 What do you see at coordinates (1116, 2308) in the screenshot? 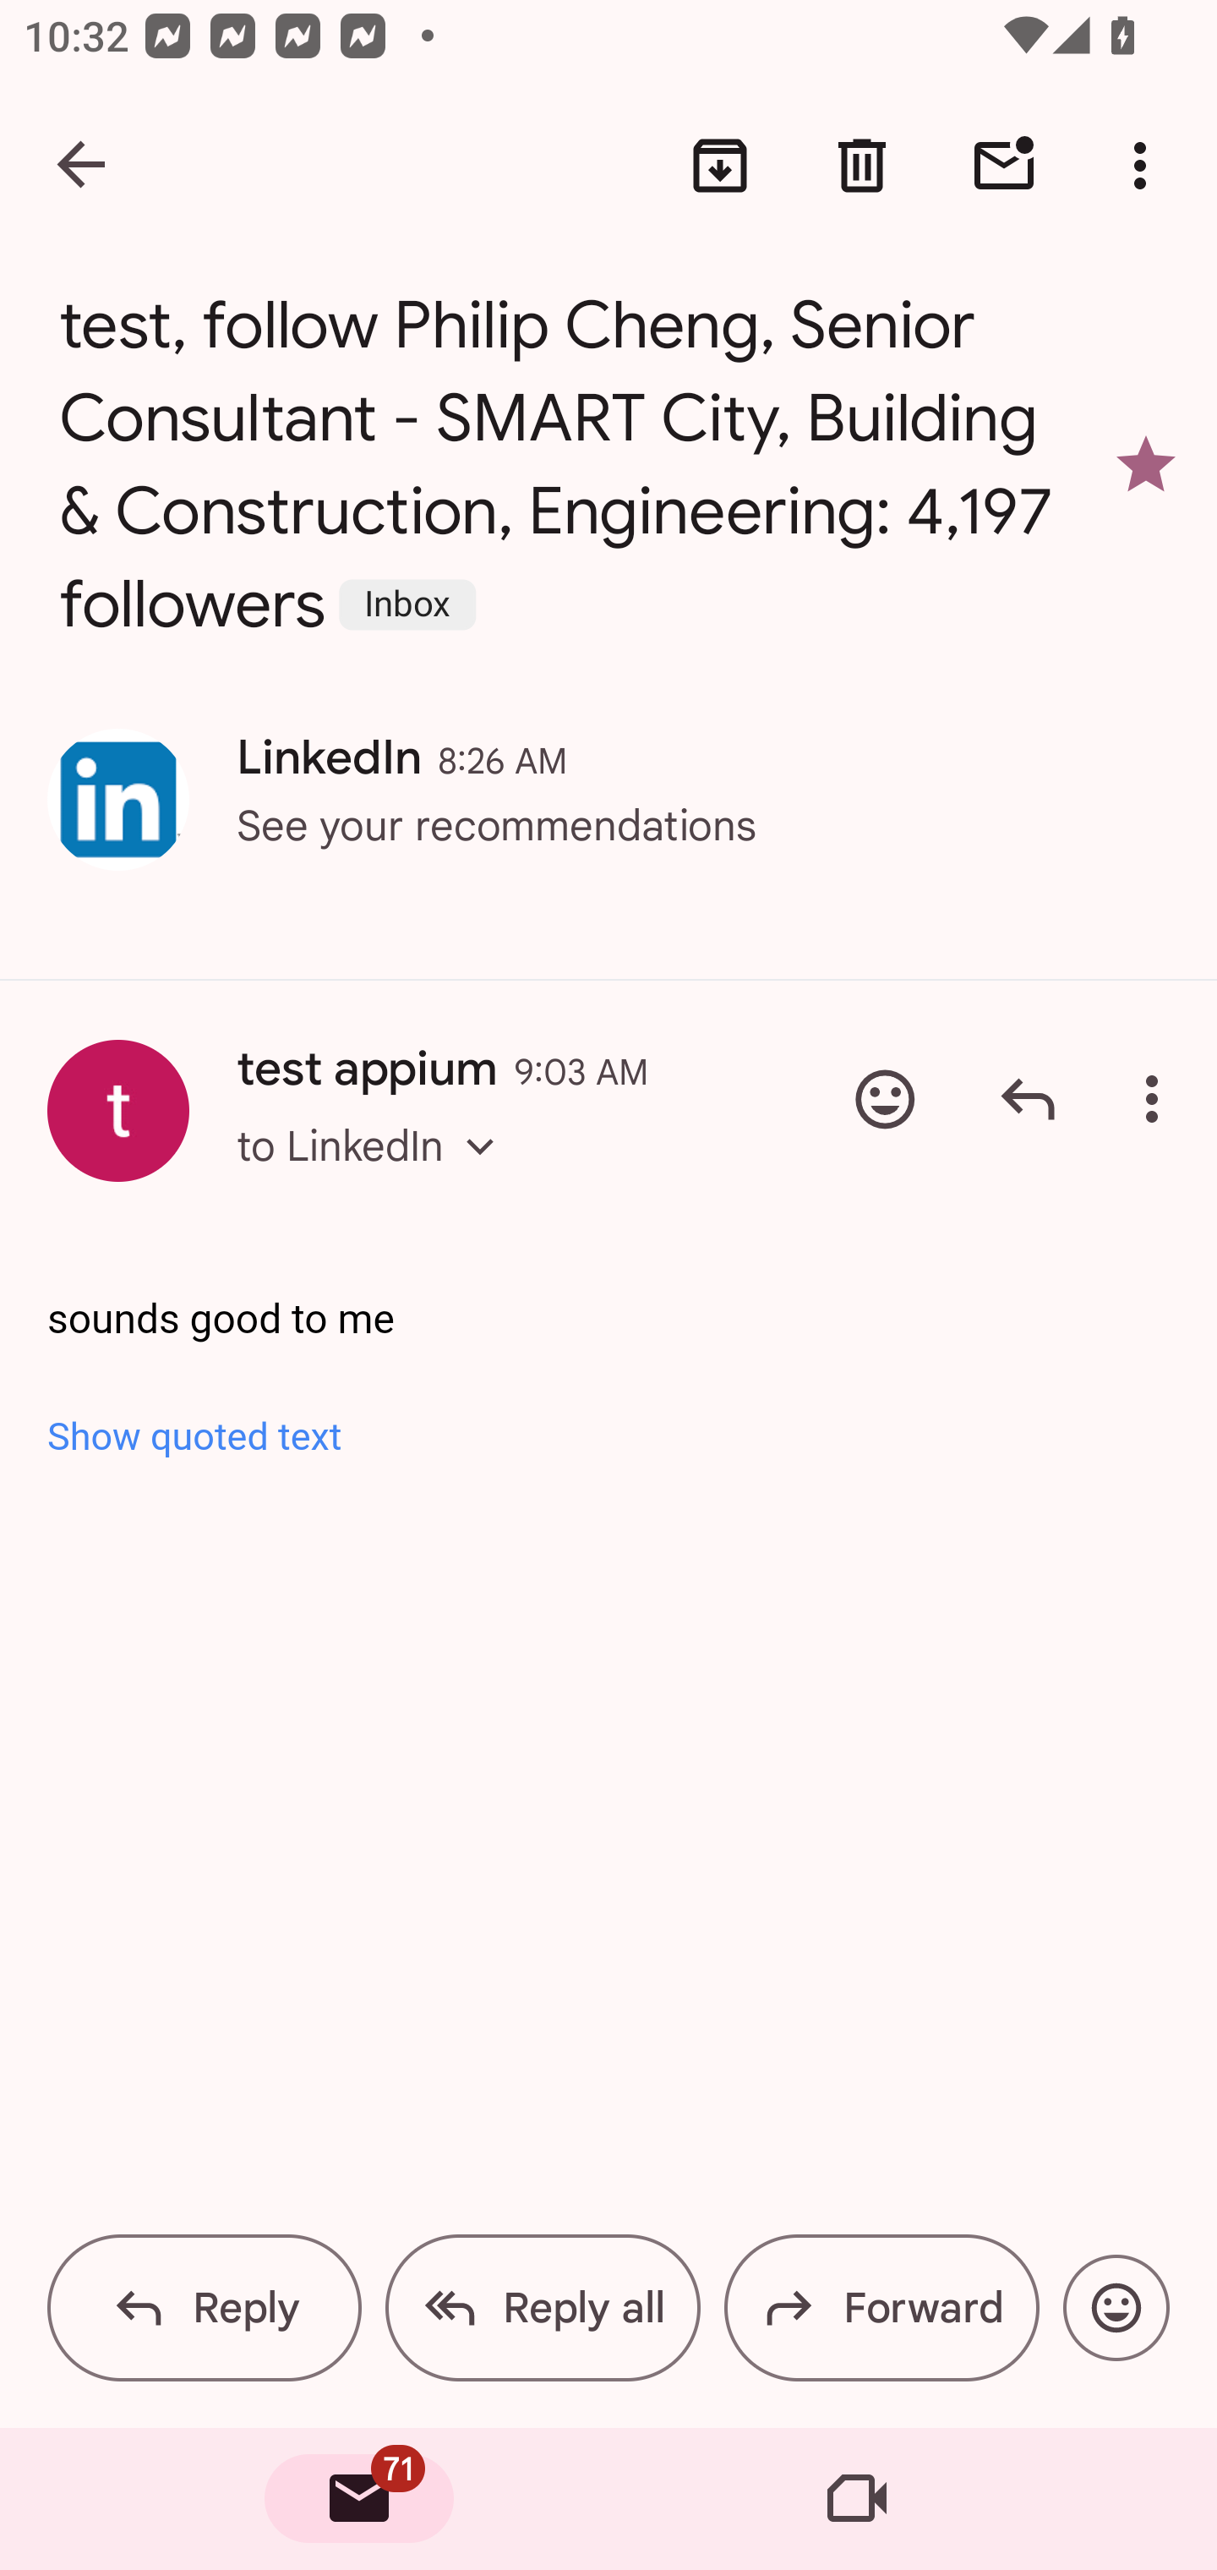
I see `Add emoji reaction` at bounding box center [1116, 2308].